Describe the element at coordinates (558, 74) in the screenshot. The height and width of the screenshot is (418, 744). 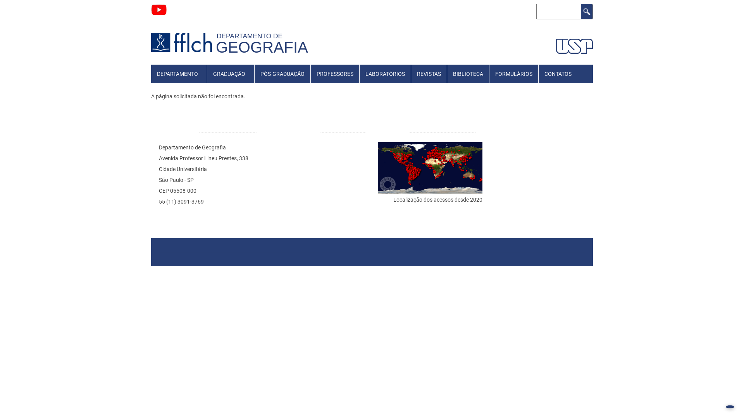
I see `CONTATOS` at that location.